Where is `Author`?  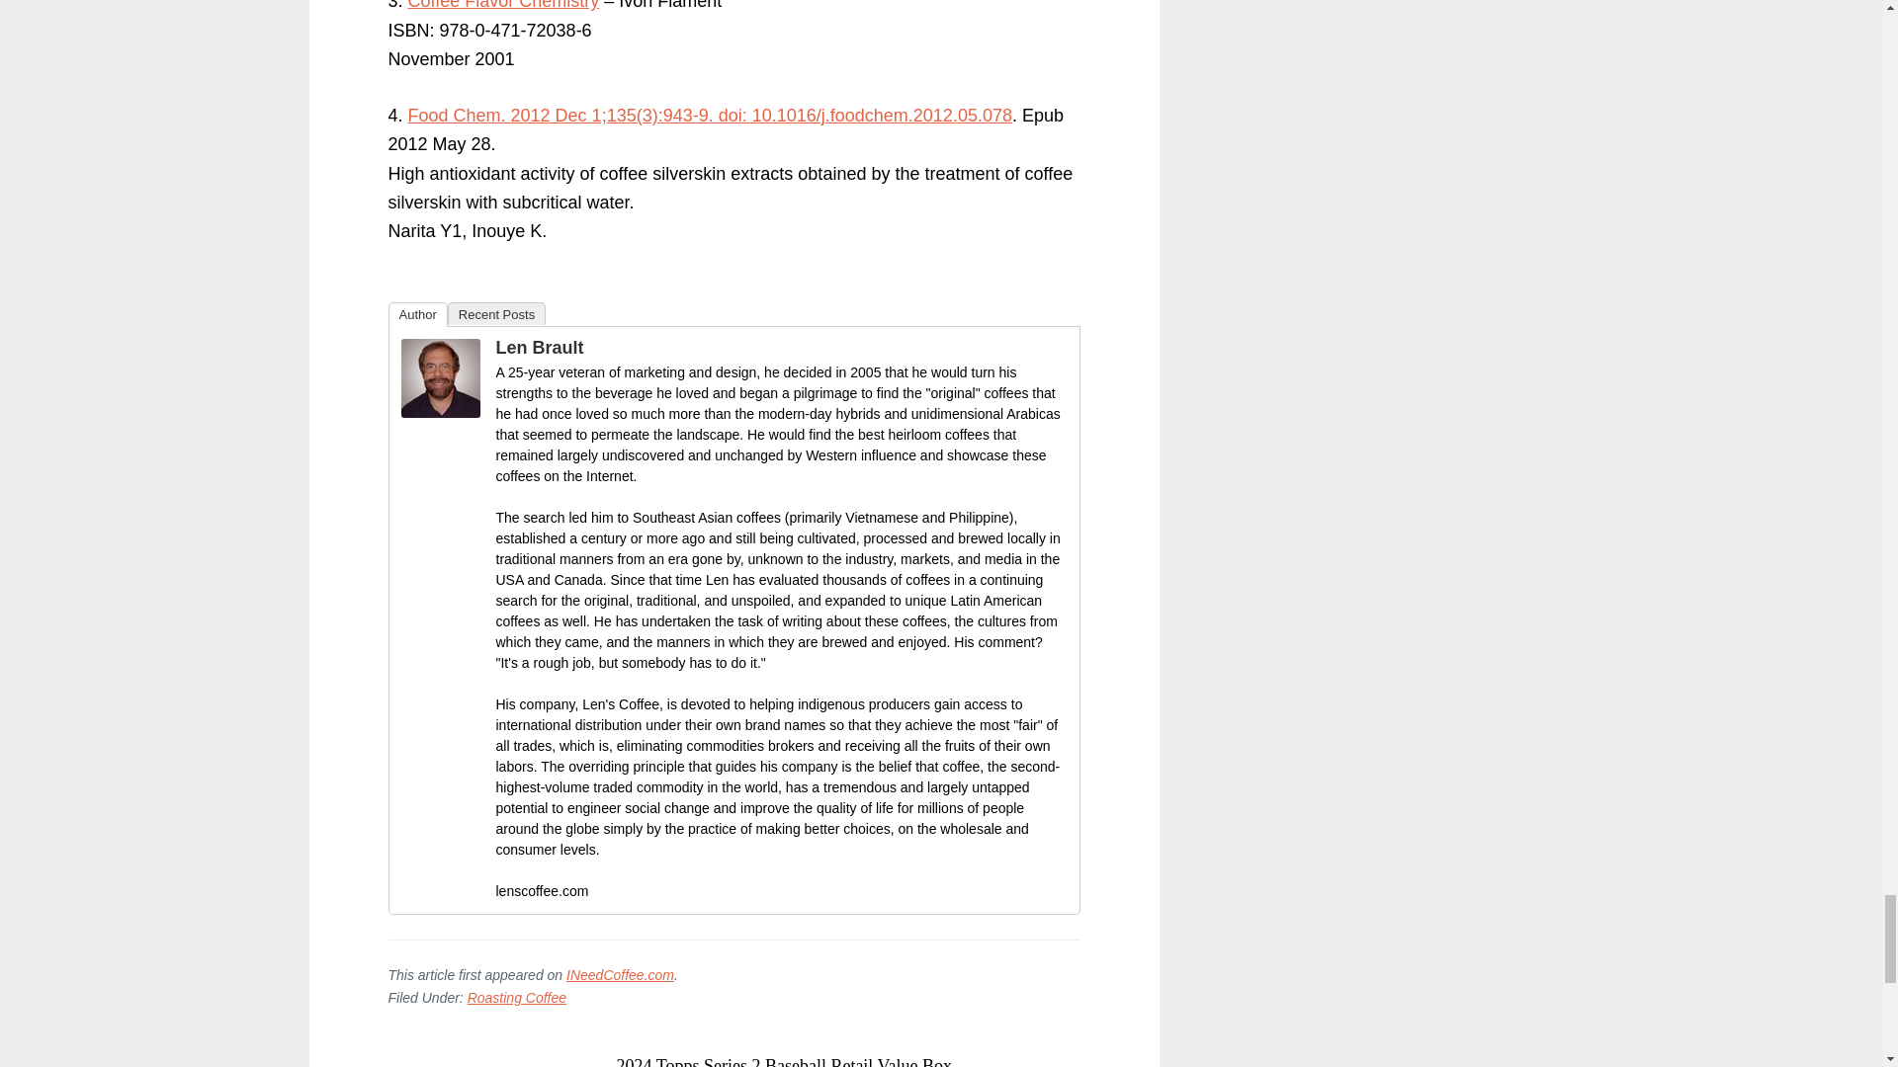
Author is located at coordinates (416, 314).